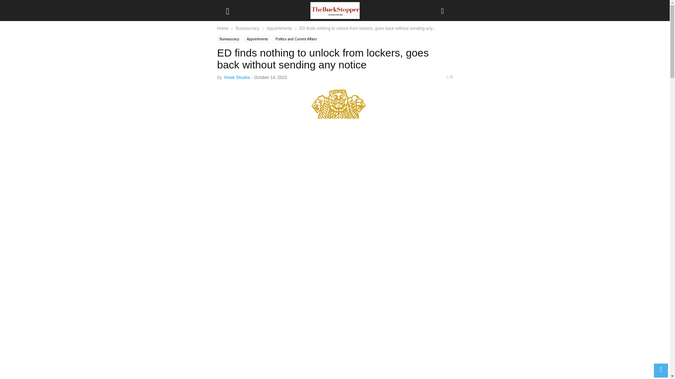 The width and height of the screenshot is (675, 379). What do you see at coordinates (247, 28) in the screenshot?
I see `View all posts in Bureaucracy` at bounding box center [247, 28].